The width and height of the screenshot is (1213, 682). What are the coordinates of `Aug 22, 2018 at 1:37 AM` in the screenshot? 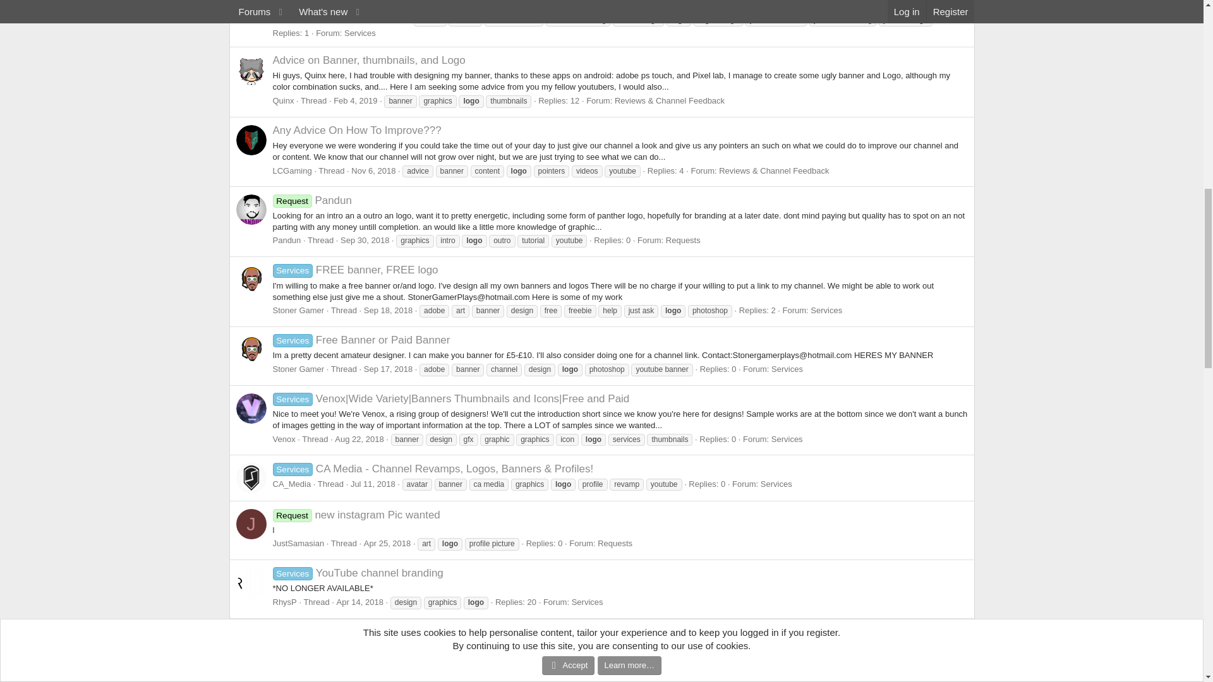 It's located at (359, 439).